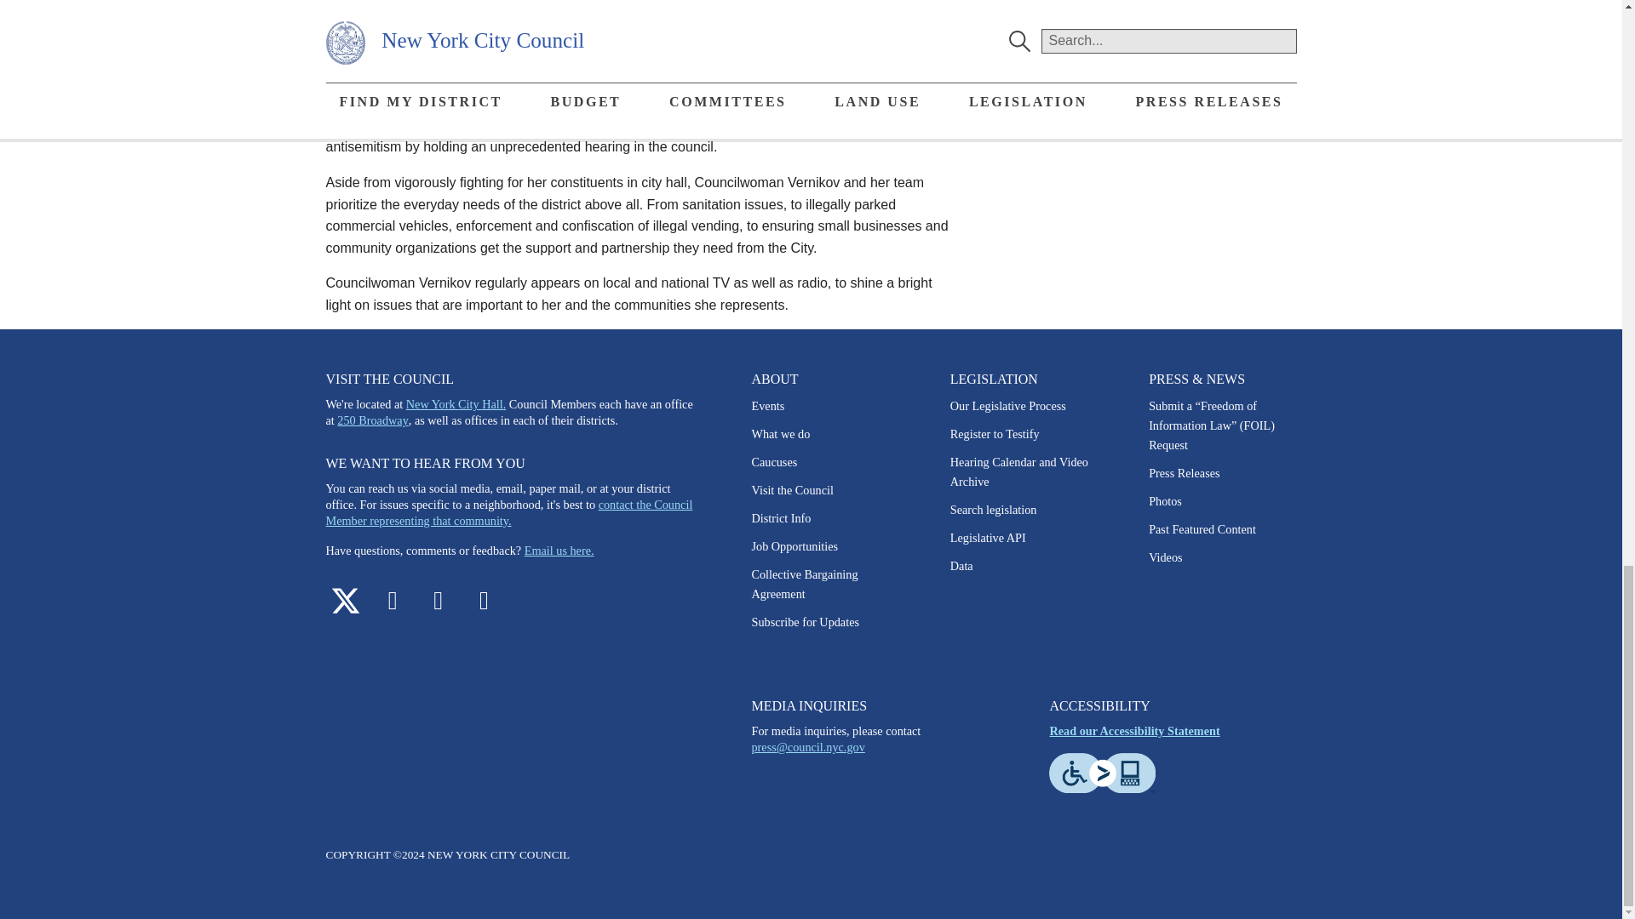  I want to click on What we do, so click(780, 434).